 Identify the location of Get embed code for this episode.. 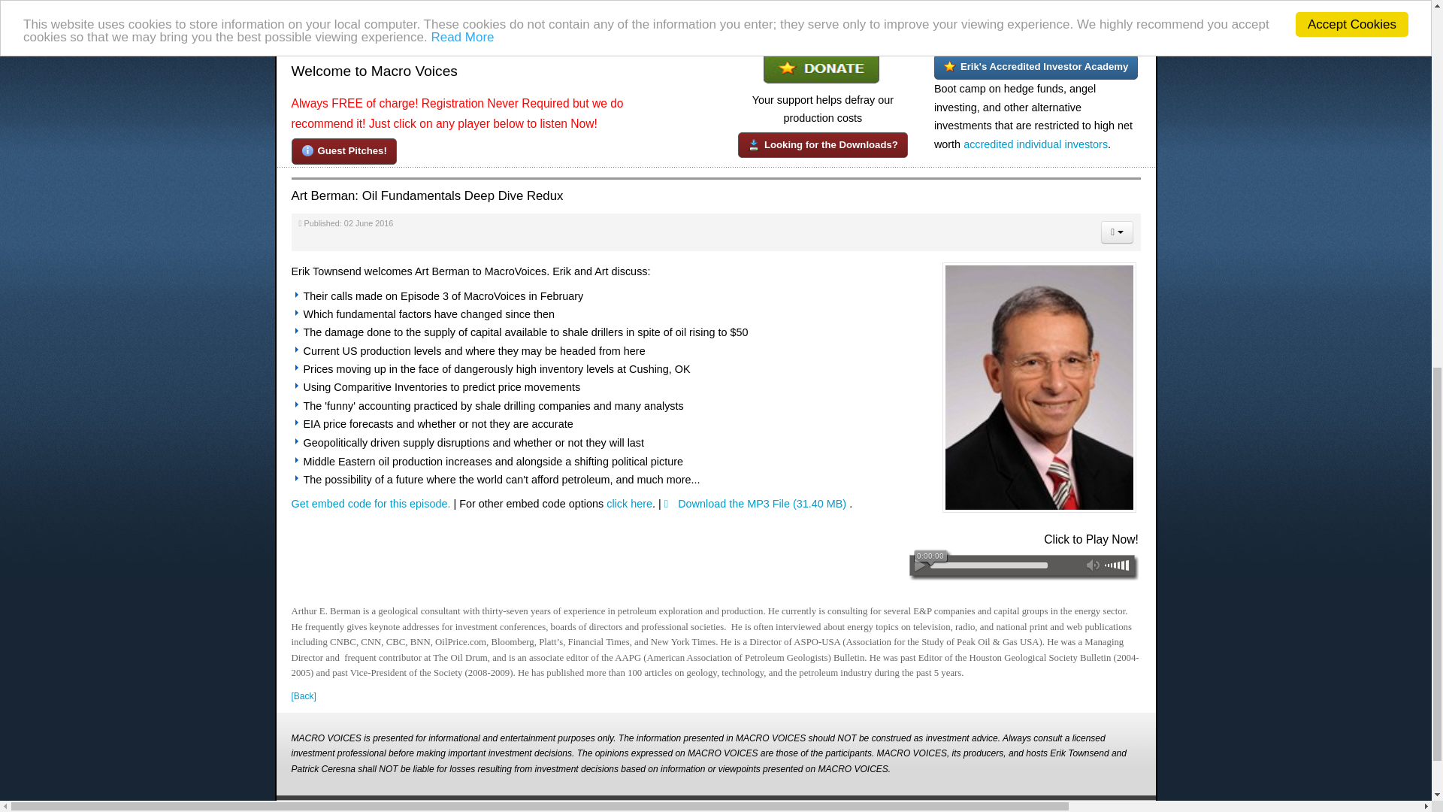
(371, 504).